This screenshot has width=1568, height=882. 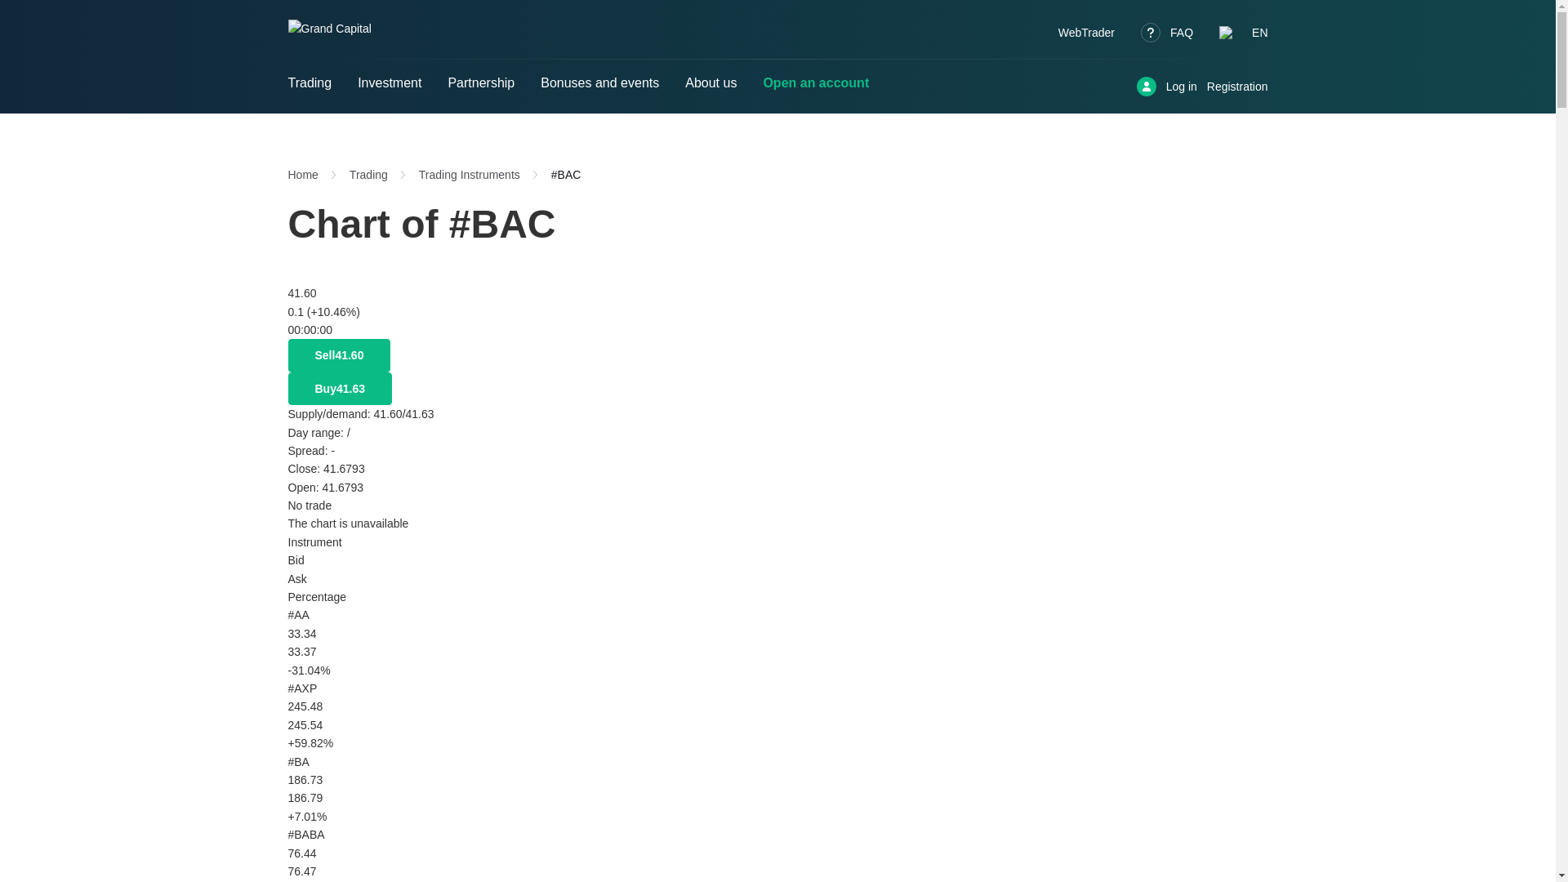 What do you see at coordinates (1167, 33) in the screenshot?
I see `FAQ` at bounding box center [1167, 33].